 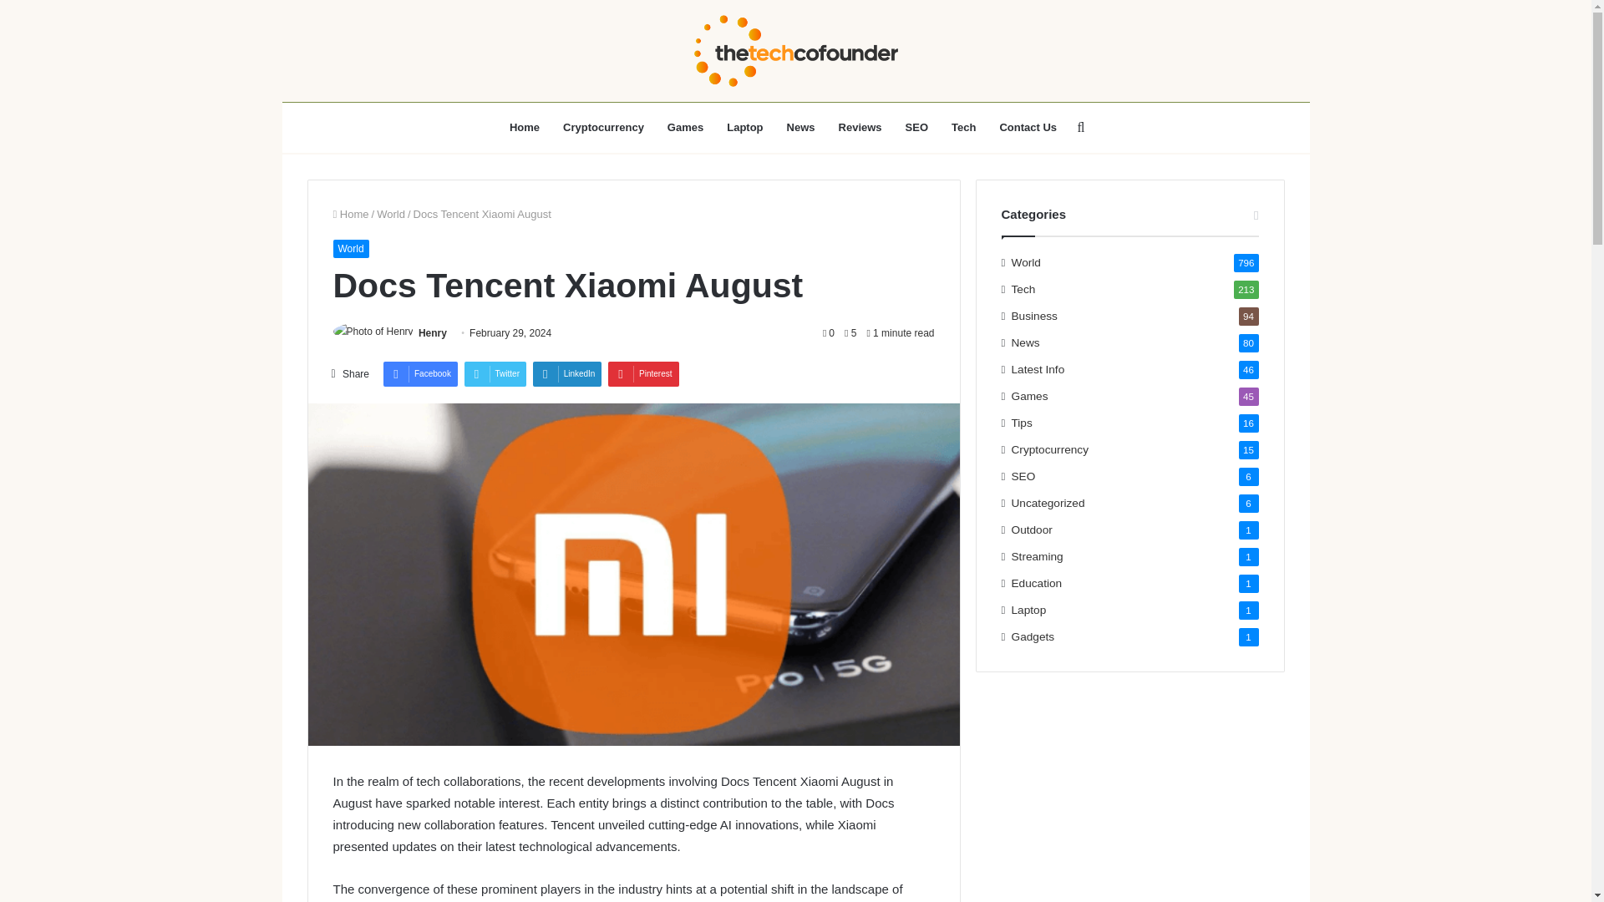 I want to click on Reviews, so click(x=860, y=127).